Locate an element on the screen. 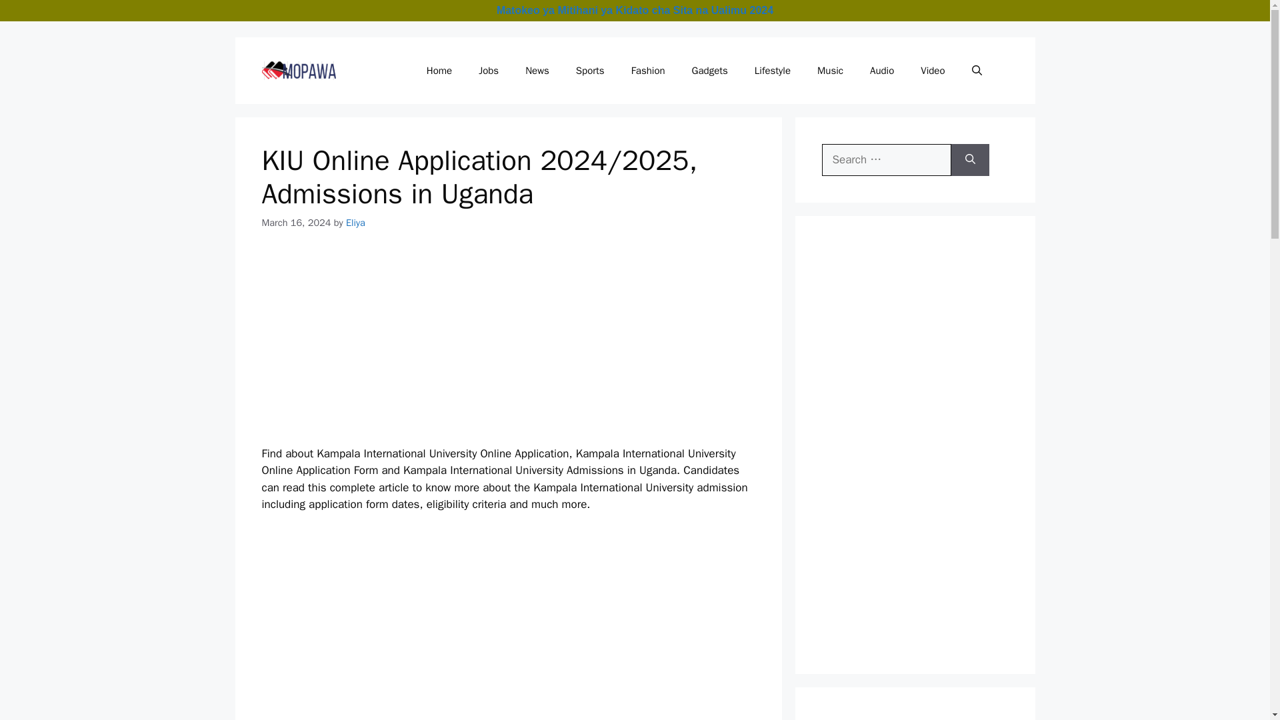 This screenshot has height=720, width=1280. Fashion is located at coordinates (648, 71).